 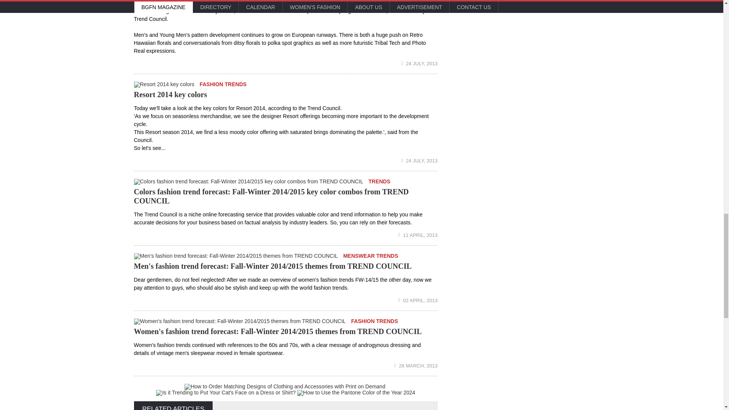 I want to click on Is it Trending to Put Your Cat's Face on a Dress or Shirt?, so click(x=226, y=393).